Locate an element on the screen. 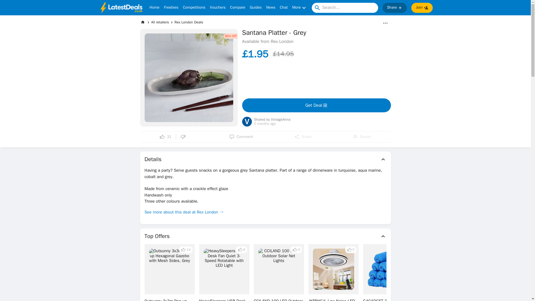 The image size is (535, 301). Details is located at coordinates (265, 159).